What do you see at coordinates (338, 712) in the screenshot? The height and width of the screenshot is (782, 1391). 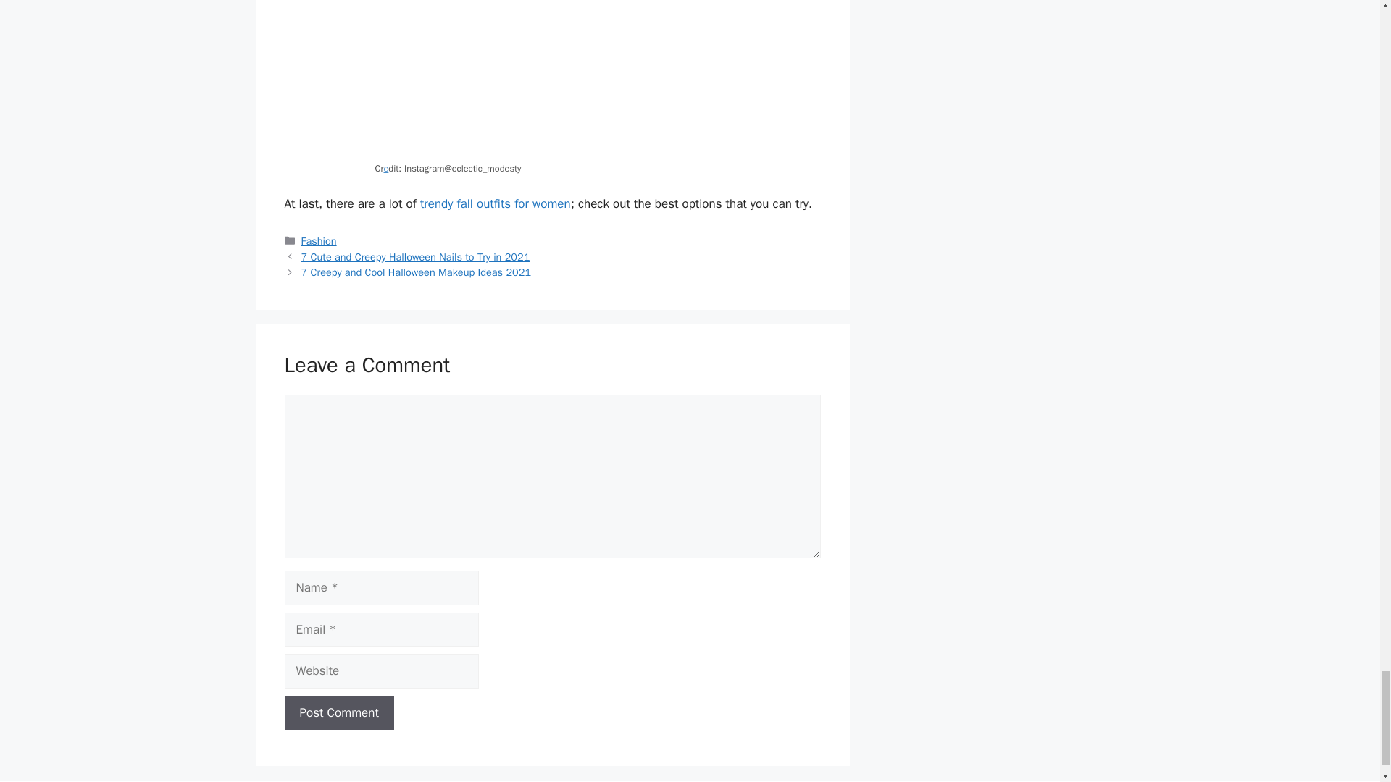 I see `Post Comment` at bounding box center [338, 712].